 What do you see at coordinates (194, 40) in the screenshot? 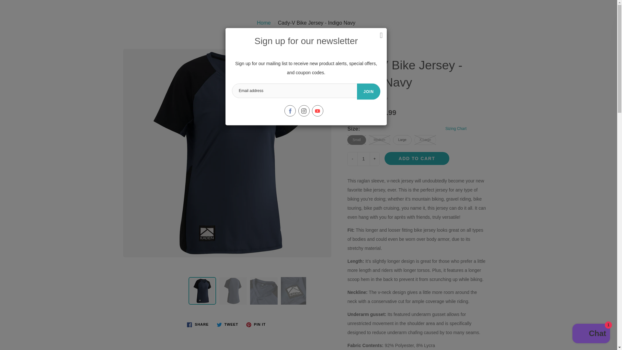
I see `KIT BUILDER` at bounding box center [194, 40].